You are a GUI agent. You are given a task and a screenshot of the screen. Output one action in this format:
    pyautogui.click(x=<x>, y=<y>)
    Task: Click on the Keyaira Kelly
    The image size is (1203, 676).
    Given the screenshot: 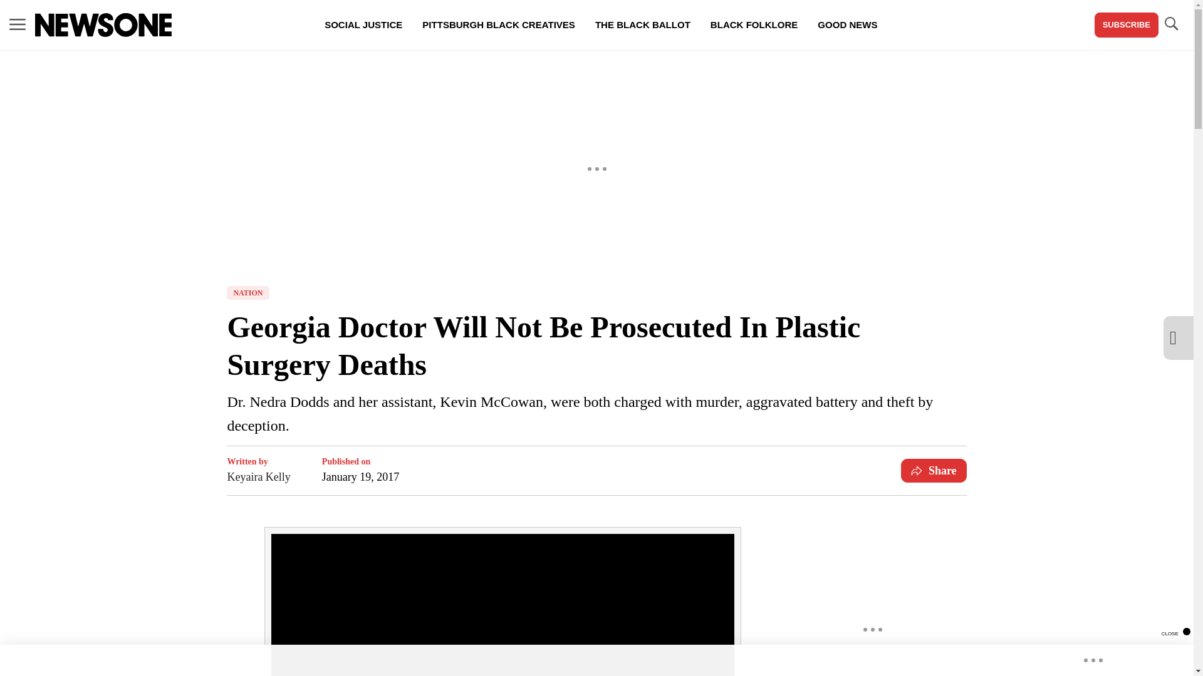 What is the action you would take?
    pyautogui.click(x=258, y=477)
    